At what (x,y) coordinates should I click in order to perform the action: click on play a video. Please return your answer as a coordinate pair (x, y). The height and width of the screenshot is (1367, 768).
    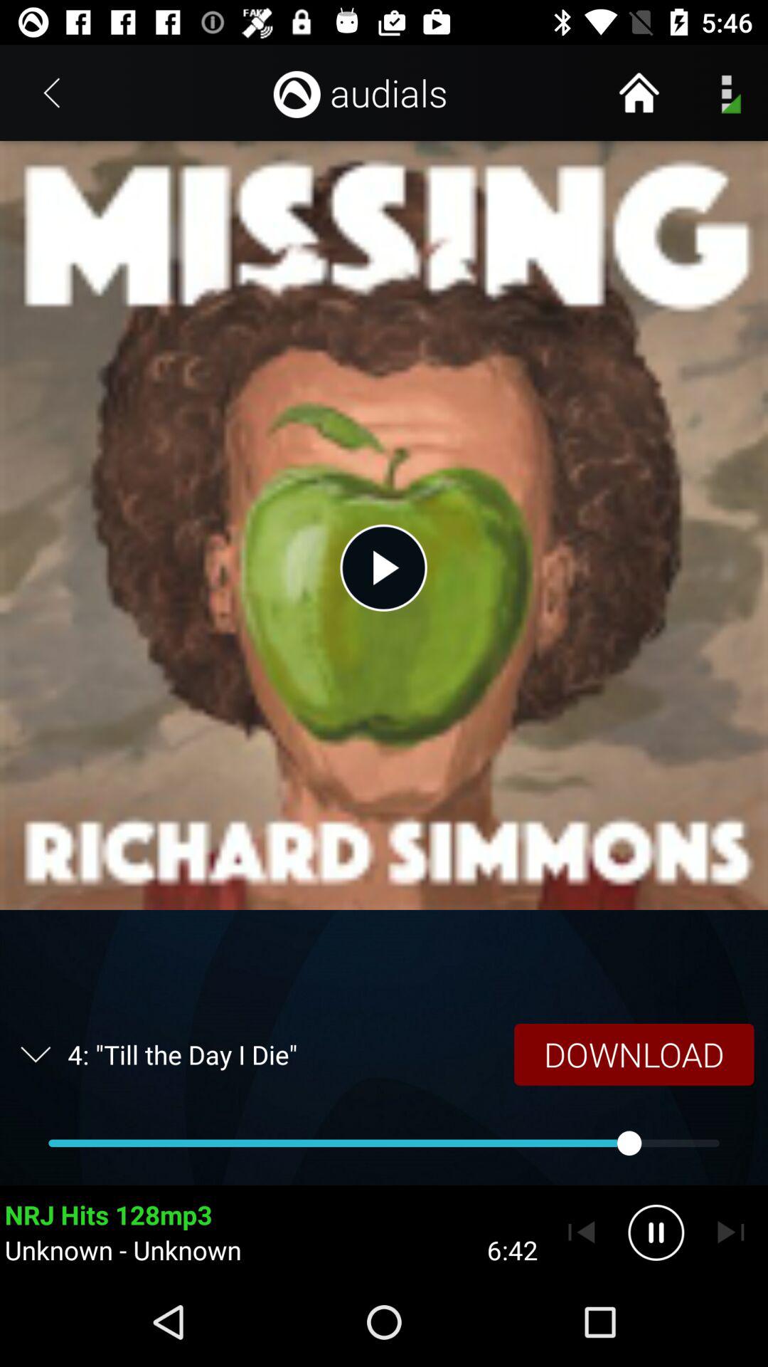
    Looking at the image, I should click on (383, 567).